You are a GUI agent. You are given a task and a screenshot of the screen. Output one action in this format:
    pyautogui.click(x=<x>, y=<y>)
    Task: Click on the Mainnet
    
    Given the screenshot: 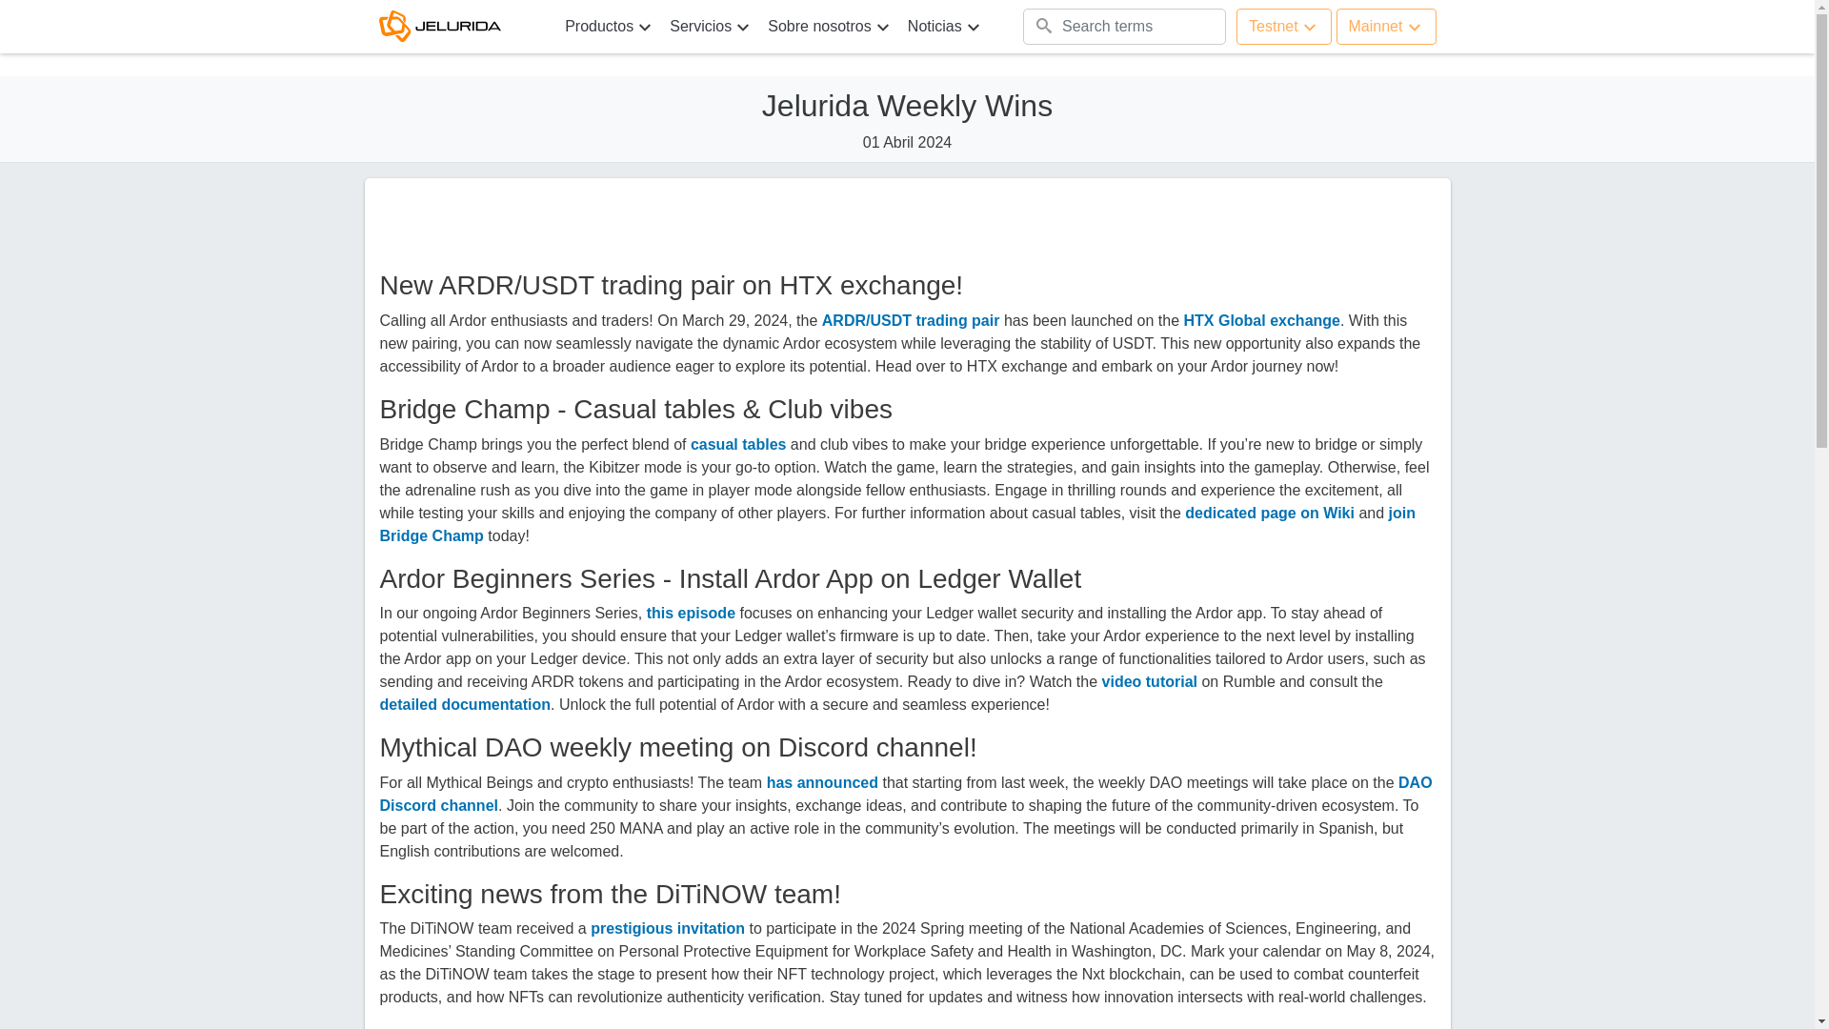 What is the action you would take?
    pyautogui.click(x=1385, y=27)
    